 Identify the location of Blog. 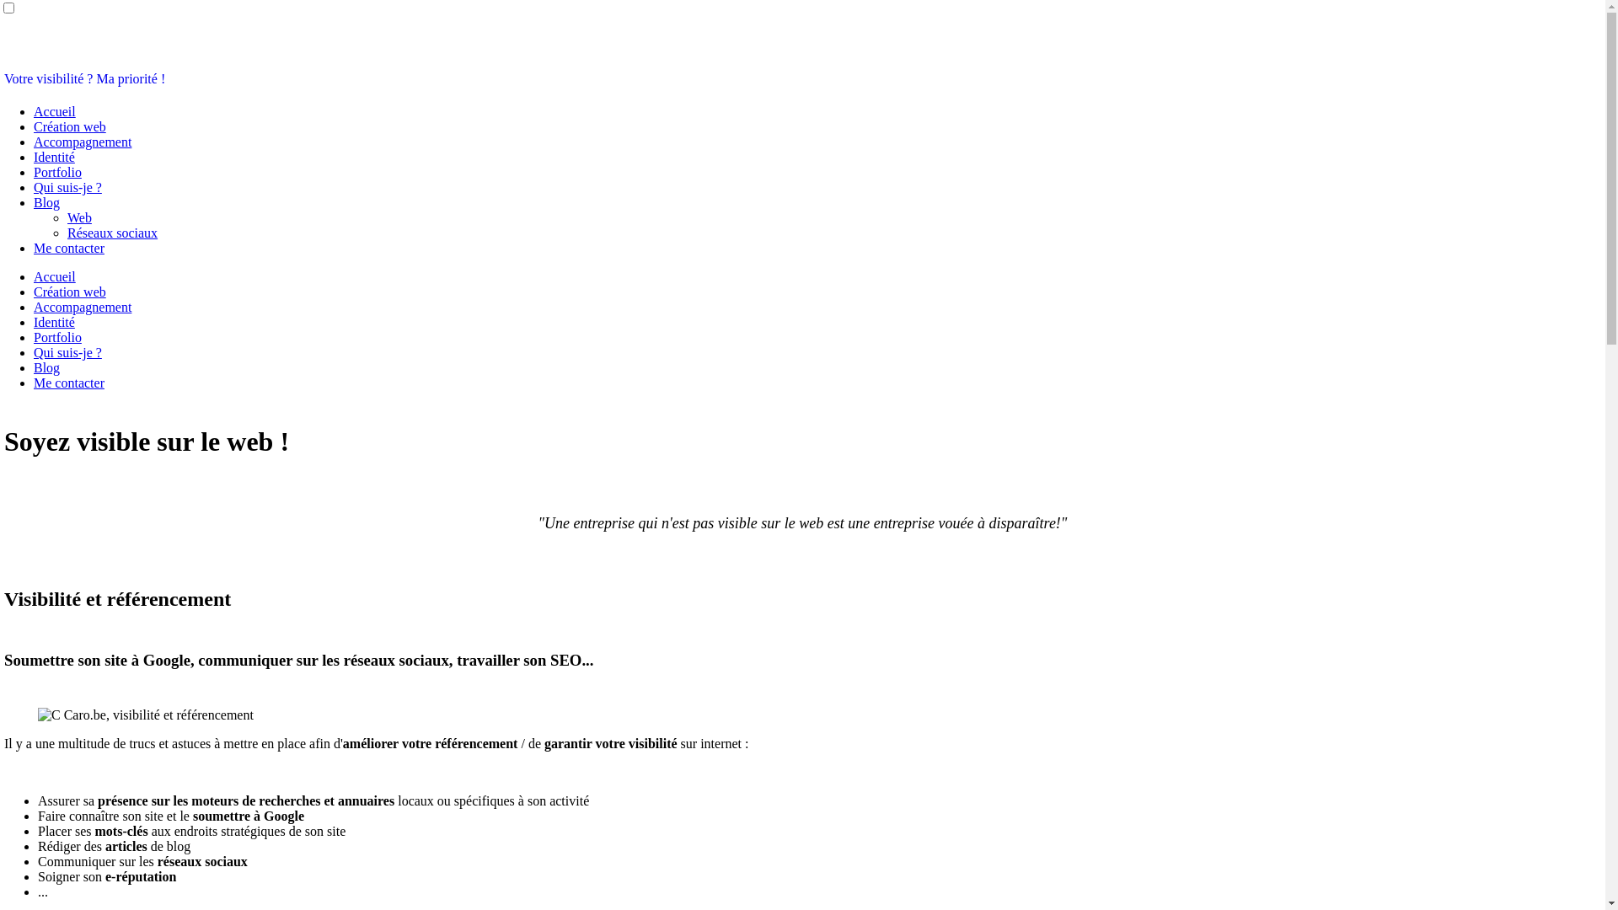
(47, 202).